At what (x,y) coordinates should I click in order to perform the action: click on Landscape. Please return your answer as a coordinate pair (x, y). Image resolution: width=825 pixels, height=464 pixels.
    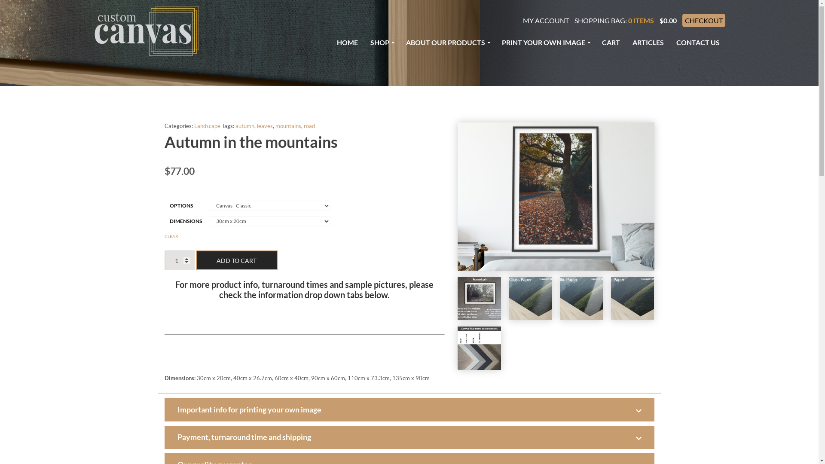
    Looking at the image, I should click on (207, 126).